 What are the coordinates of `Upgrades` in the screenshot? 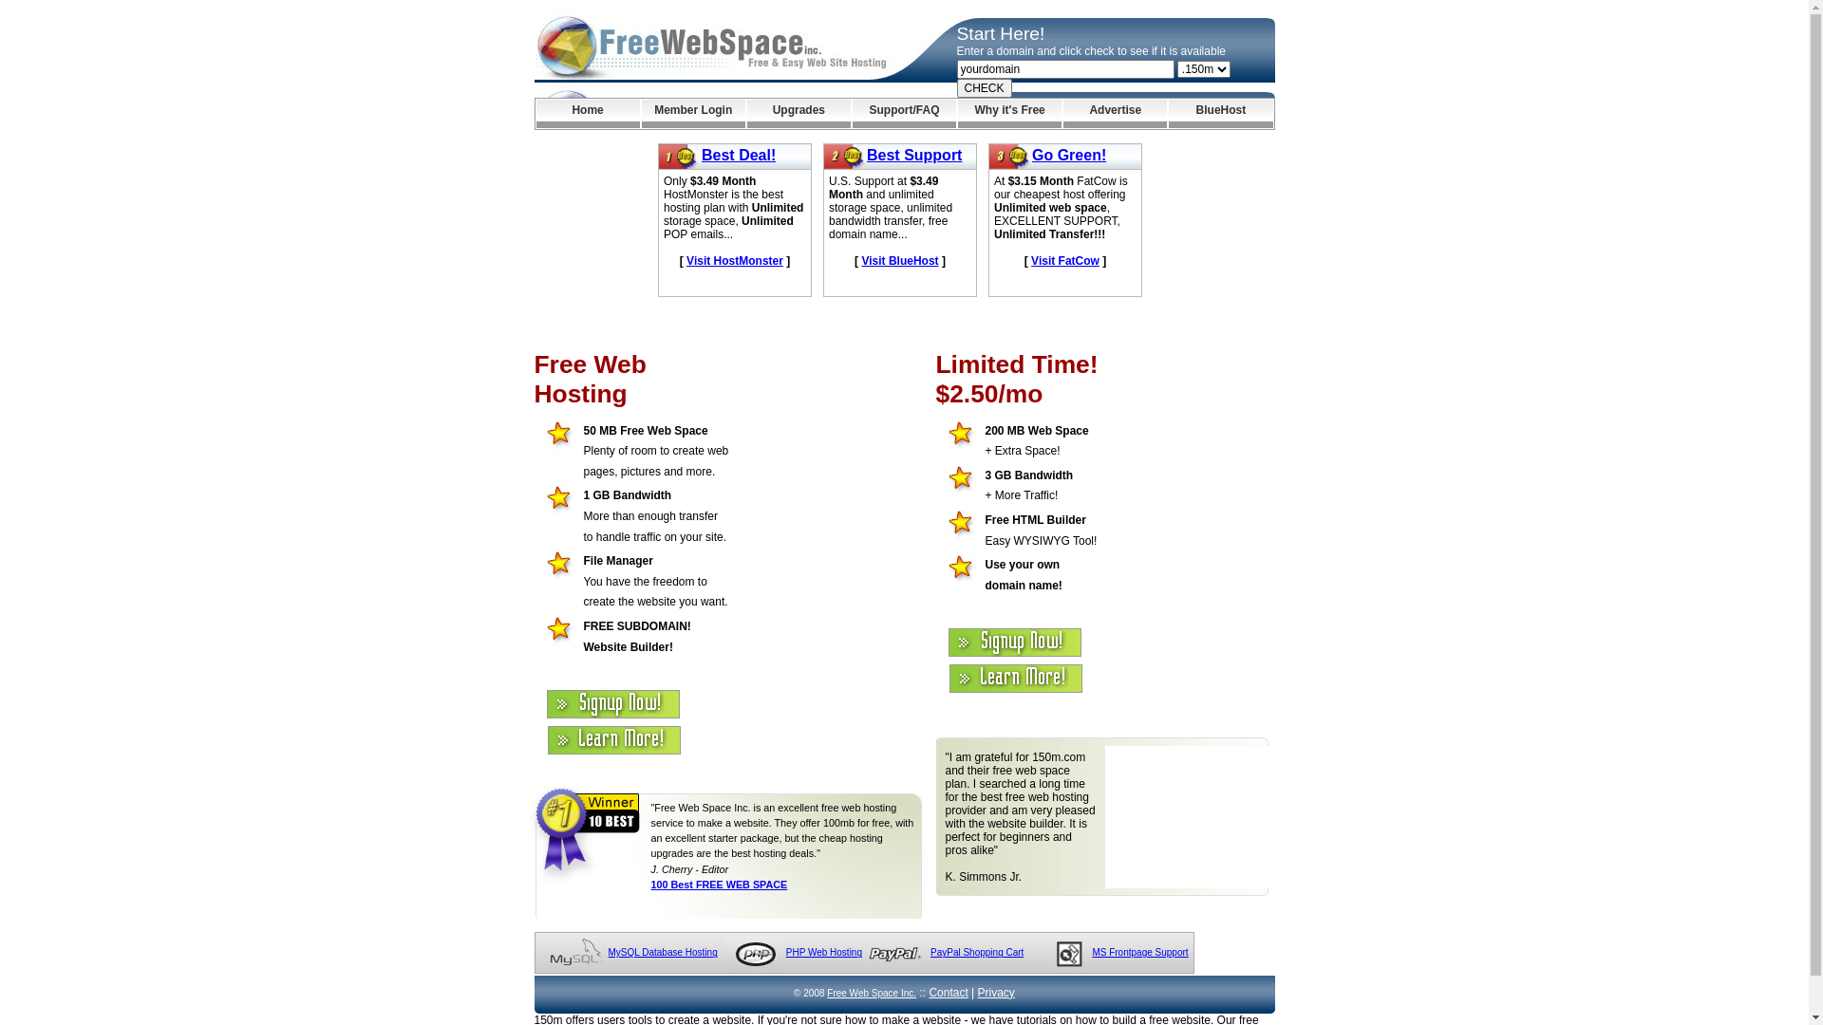 It's located at (799, 114).